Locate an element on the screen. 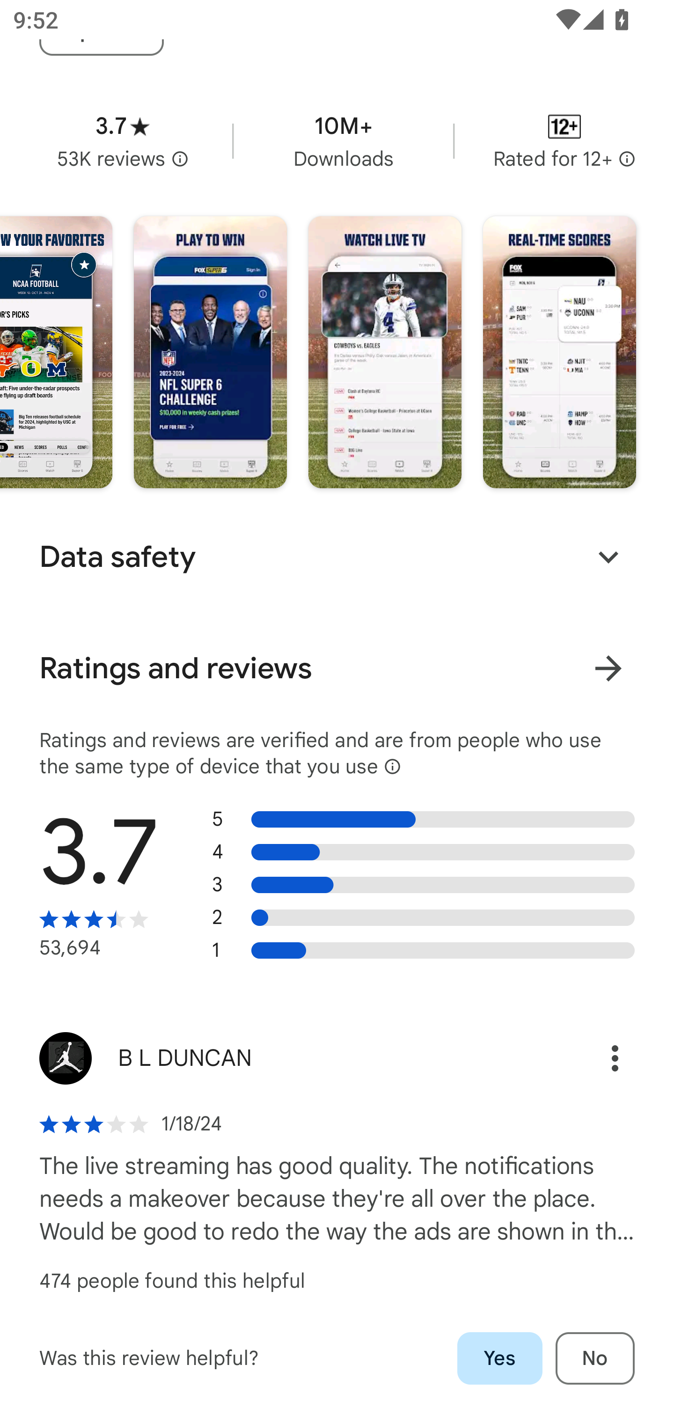 The image size is (674, 1423). Options is located at coordinates (595, 1058).